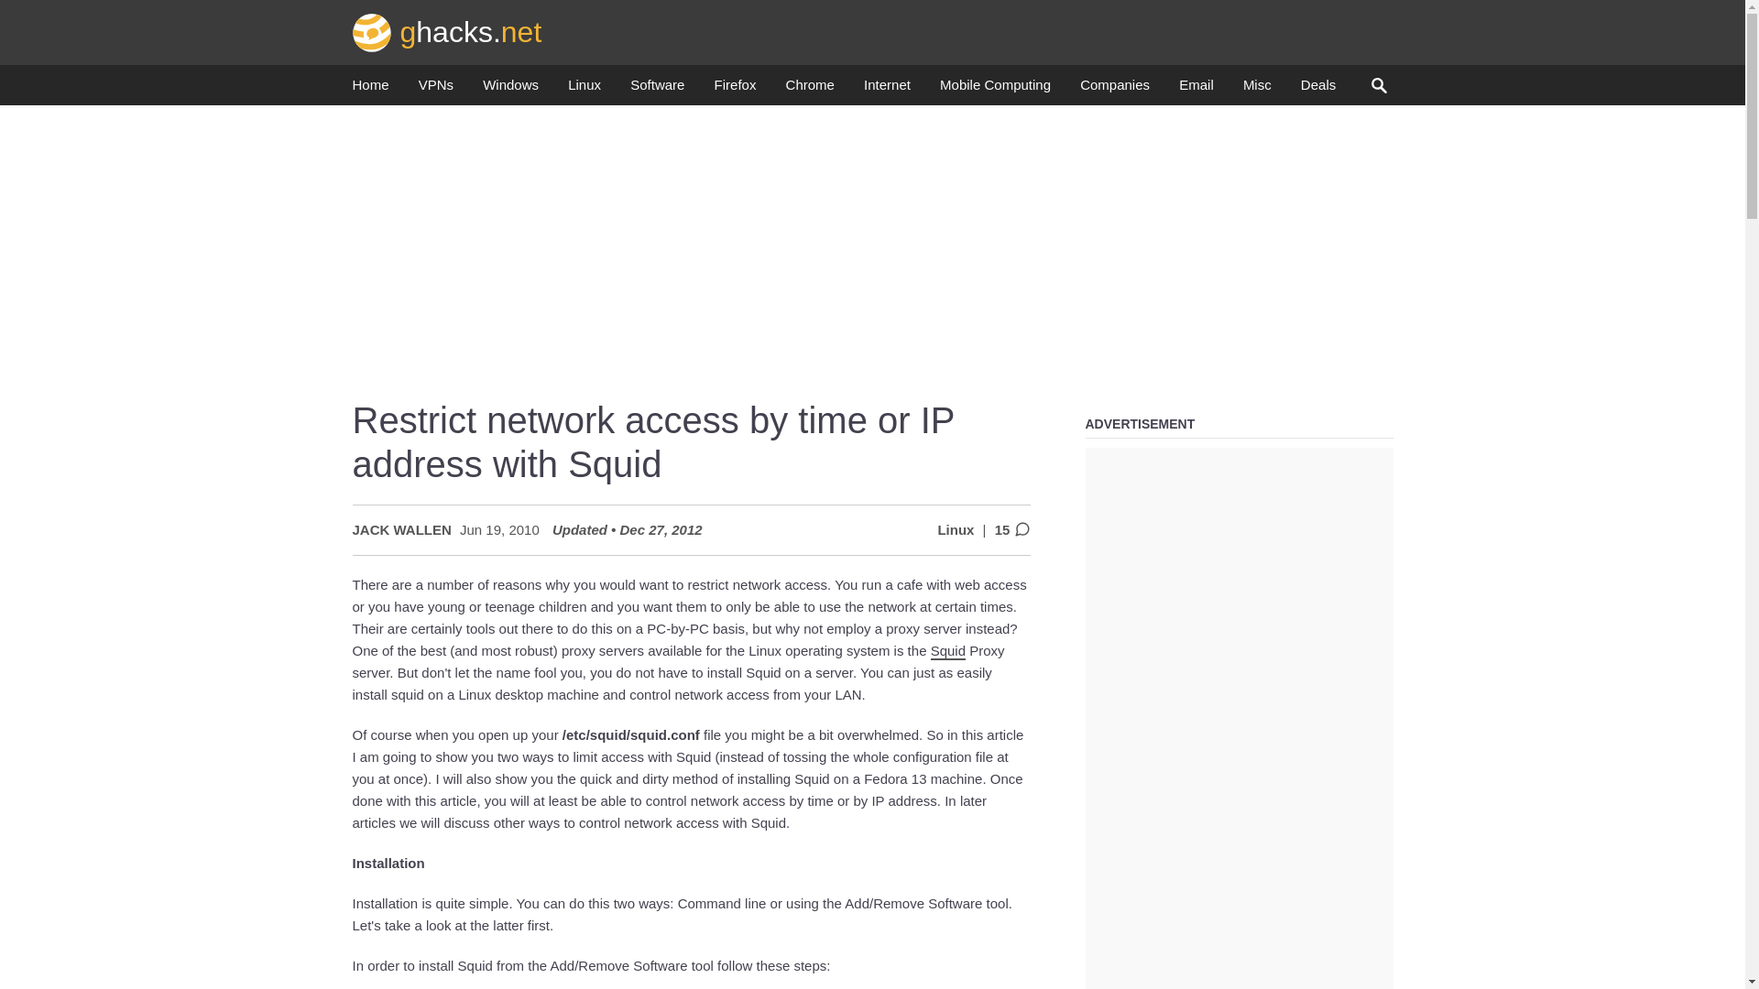  Describe the element at coordinates (887, 90) in the screenshot. I see `Internet` at that location.